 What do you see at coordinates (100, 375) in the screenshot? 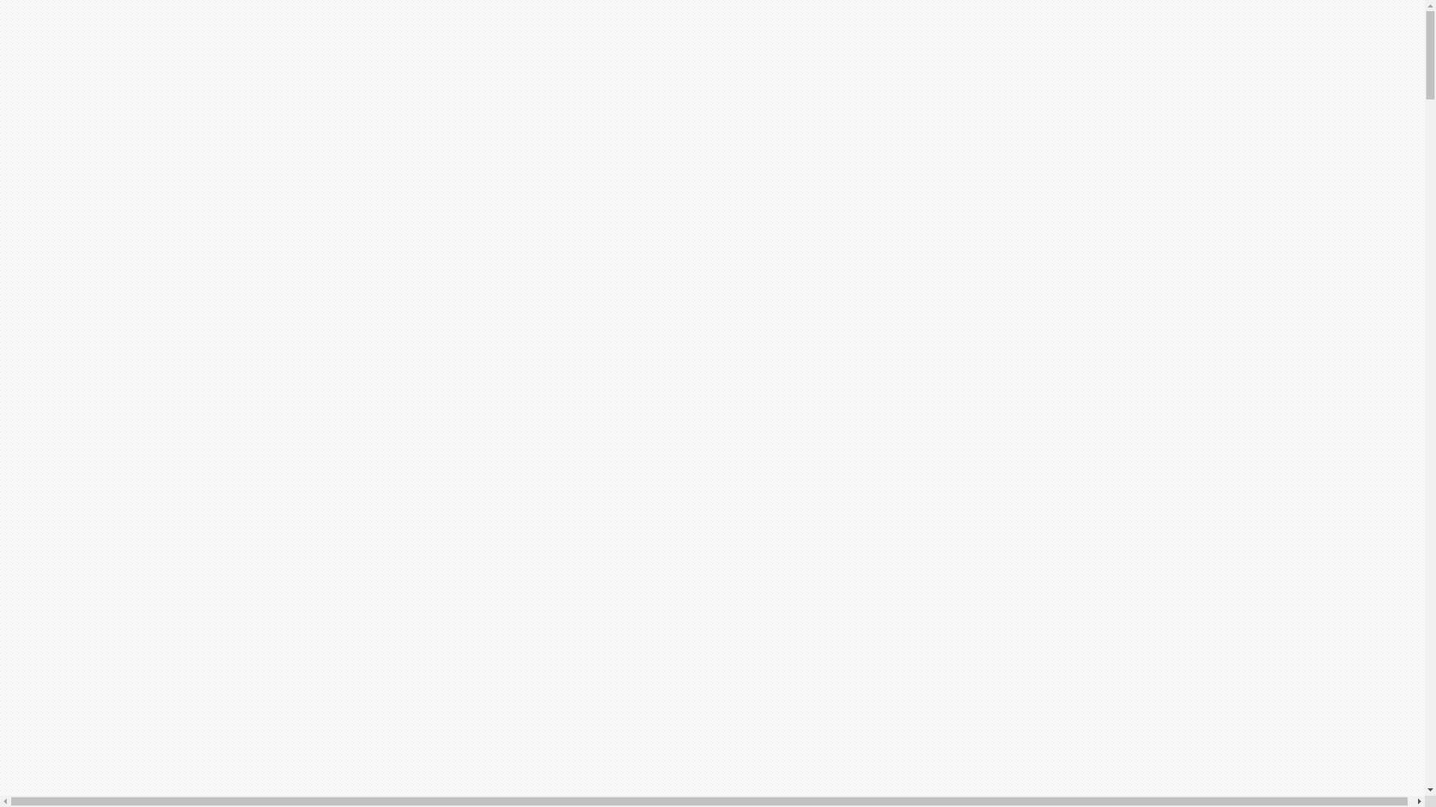
I see `Narrabri Shire` at bounding box center [100, 375].